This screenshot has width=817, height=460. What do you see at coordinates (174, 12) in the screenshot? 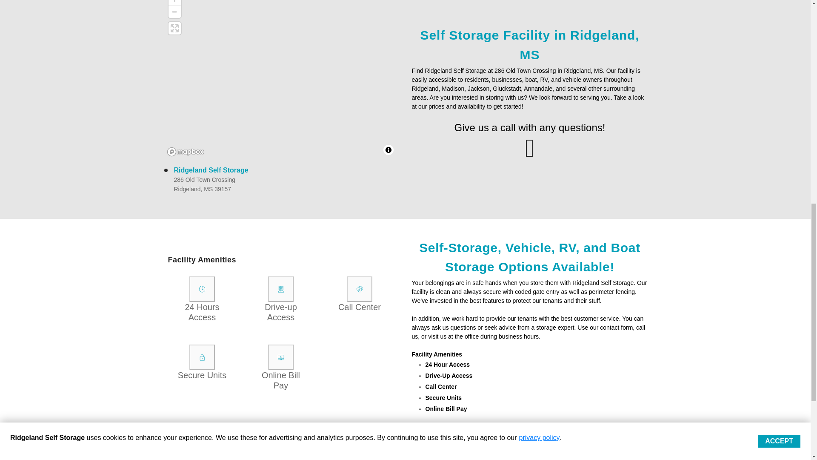
I see `Zoom out` at bounding box center [174, 12].